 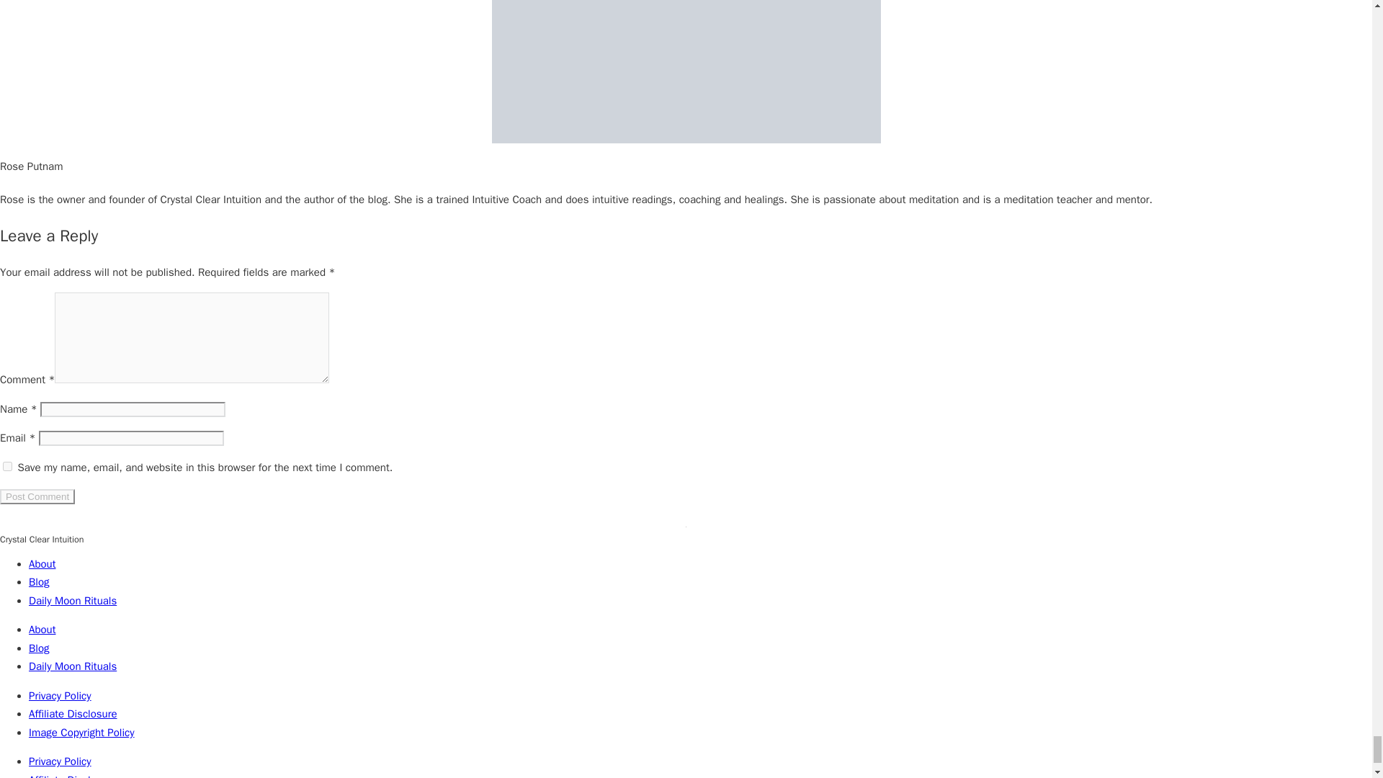 What do you see at coordinates (73, 713) in the screenshot?
I see `Affiliate Disclosure` at bounding box center [73, 713].